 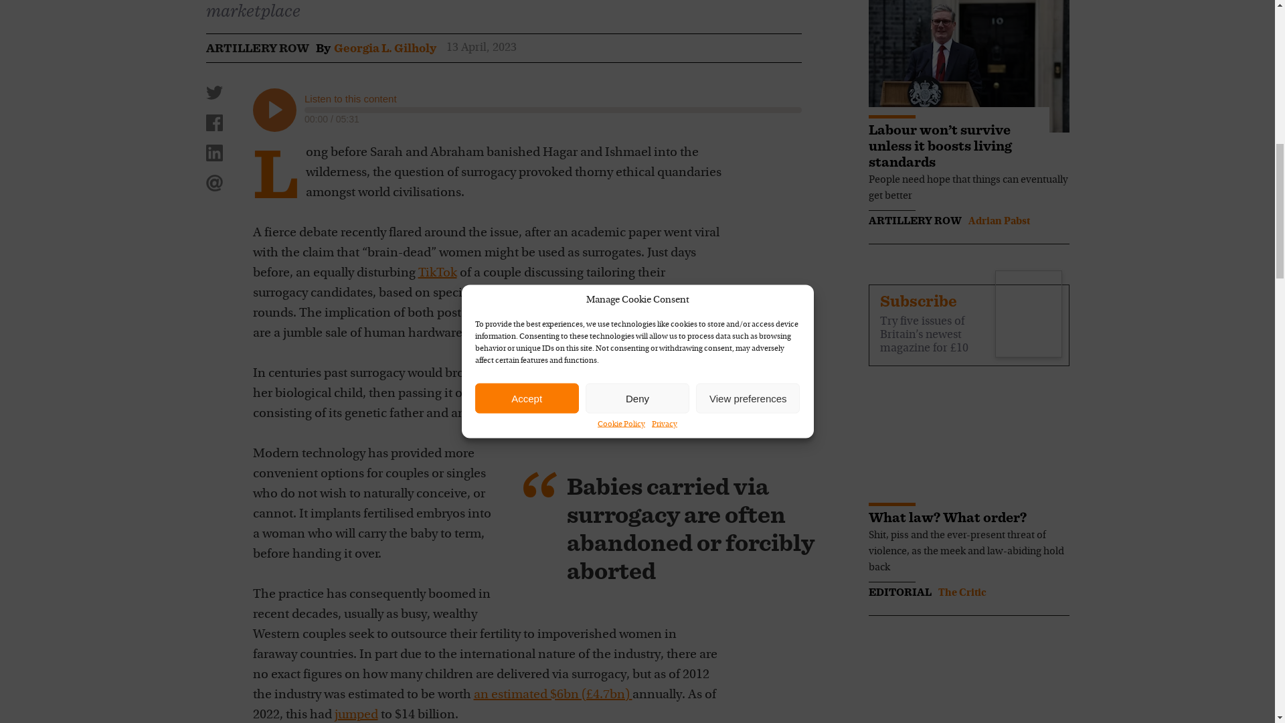 What do you see at coordinates (257, 48) in the screenshot?
I see `ARTILLERY ROW` at bounding box center [257, 48].